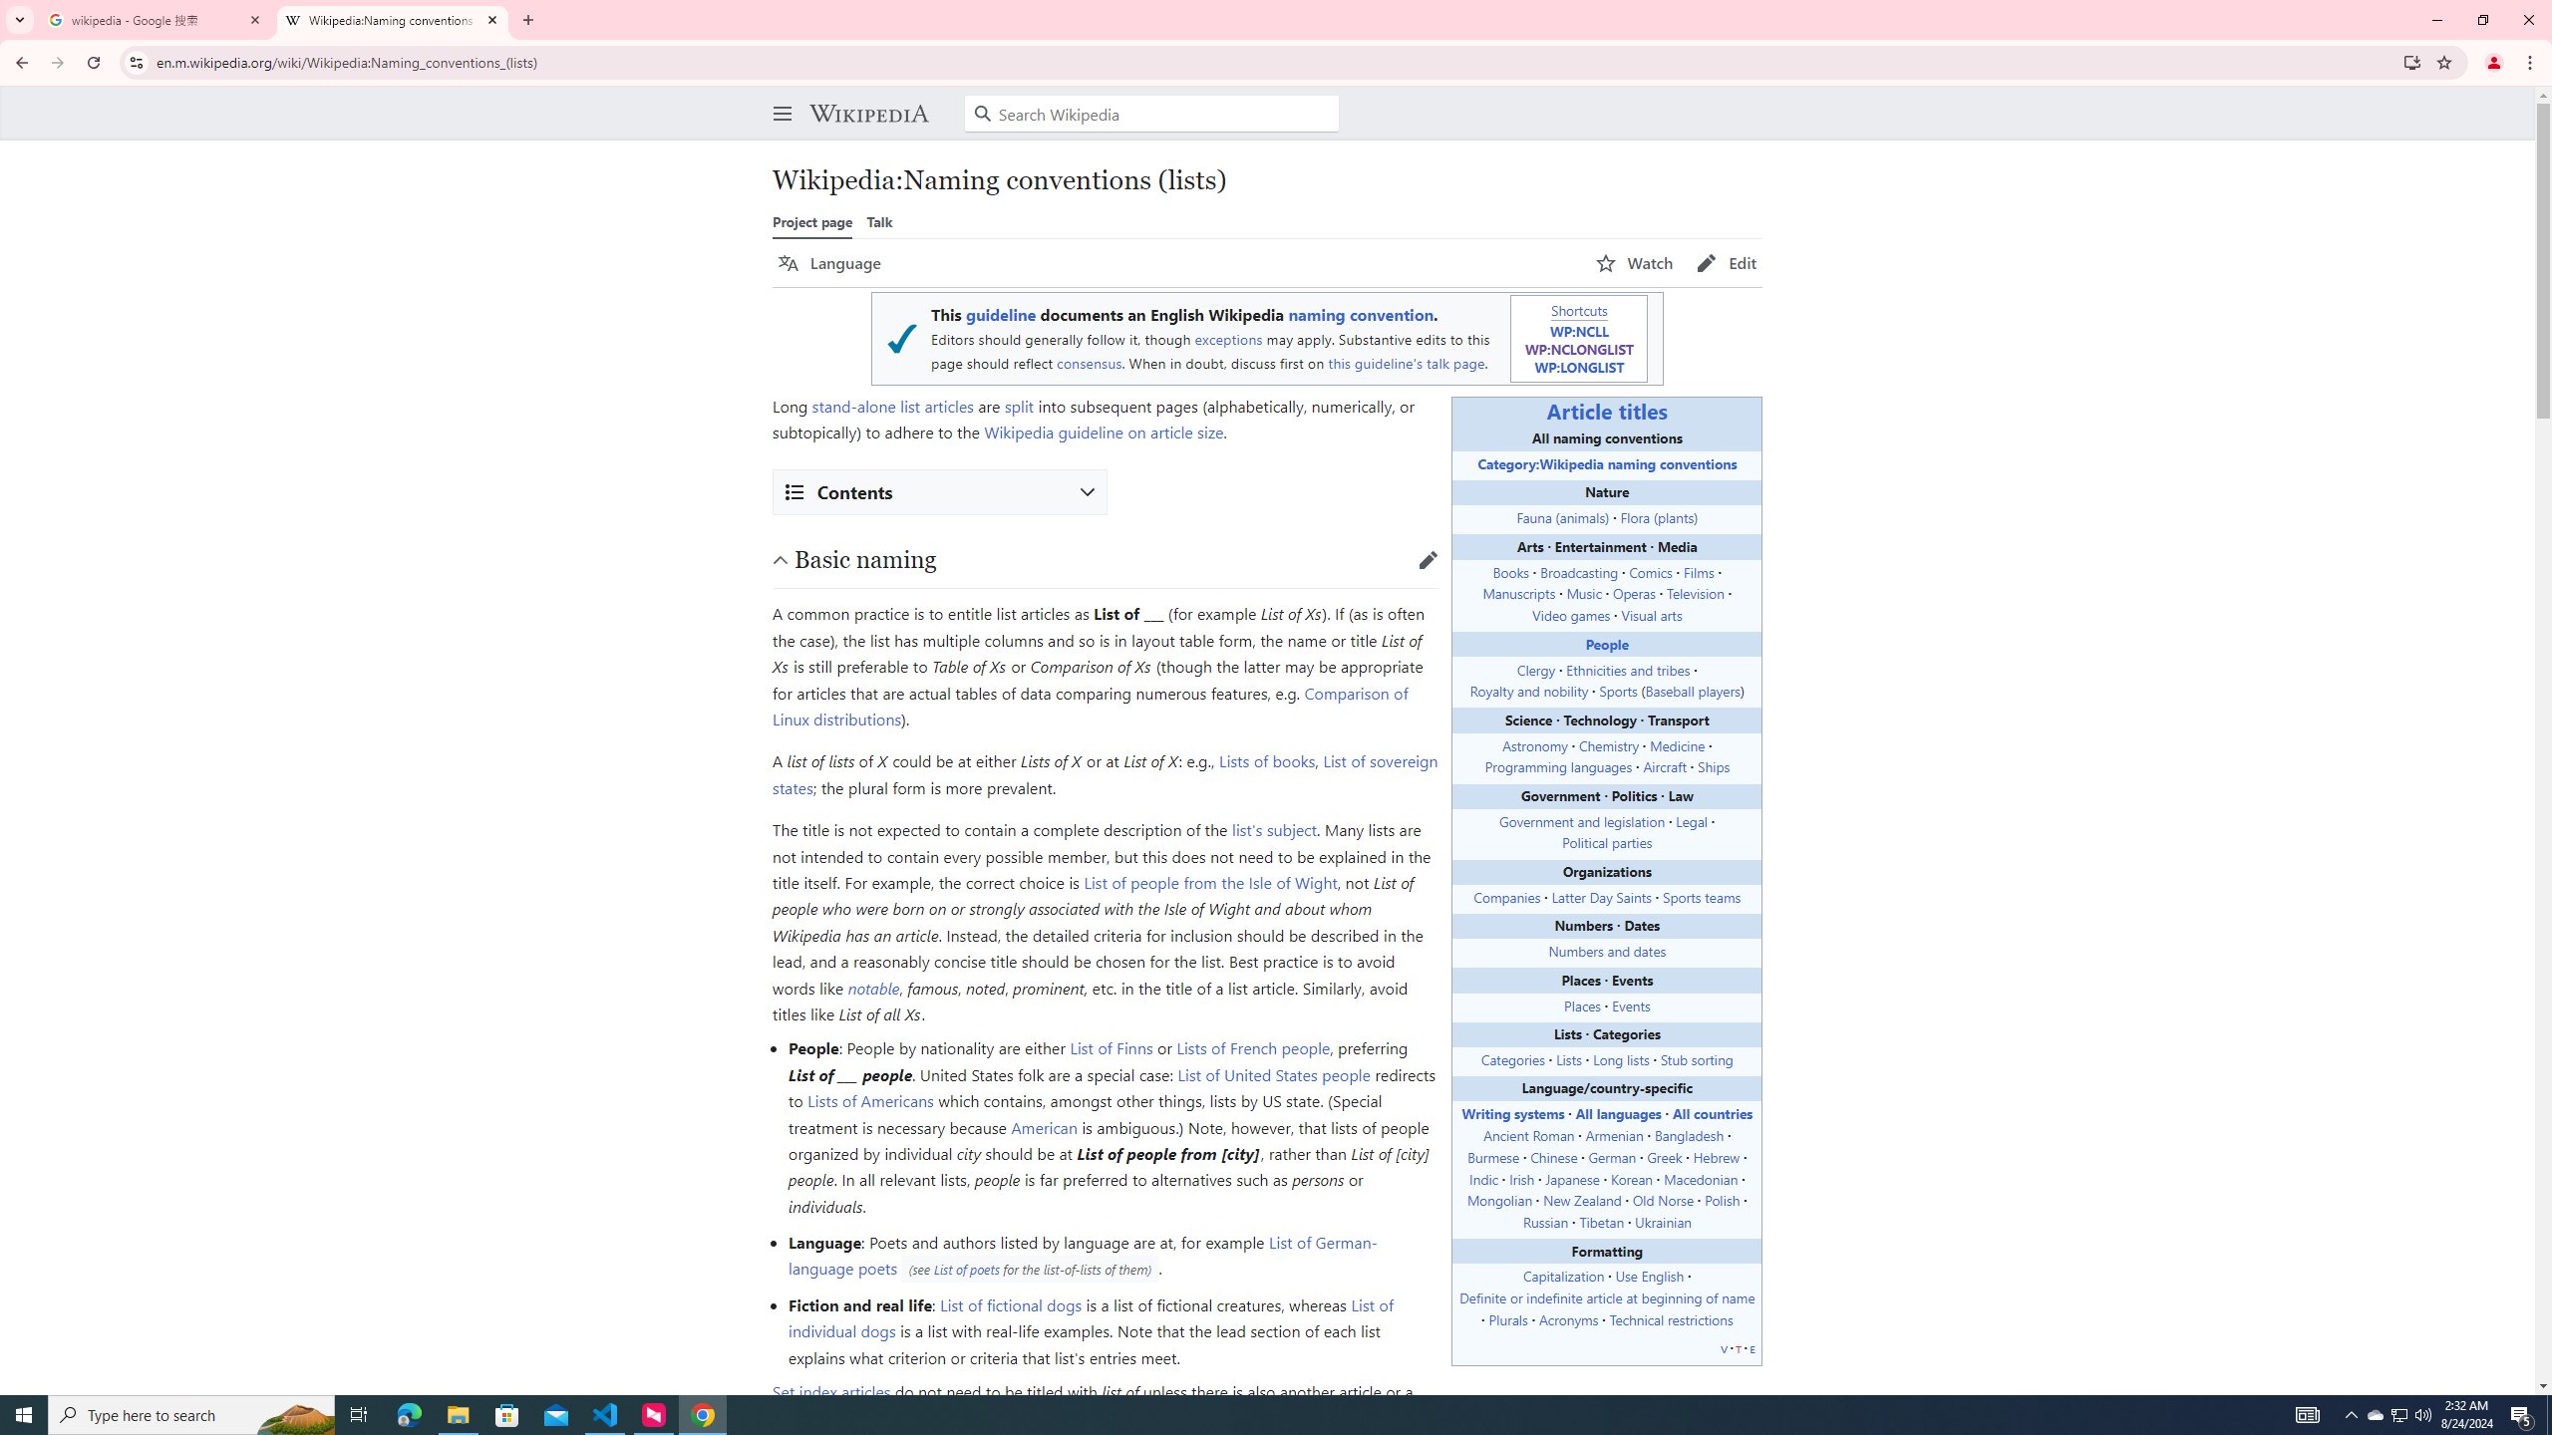 Image resolution: width=2552 pixels, height=1435 pixels. What do you see at coordinates (1651, 614) in the screenshot?
I see `Visual arts` at bounding box center [1651, 614].